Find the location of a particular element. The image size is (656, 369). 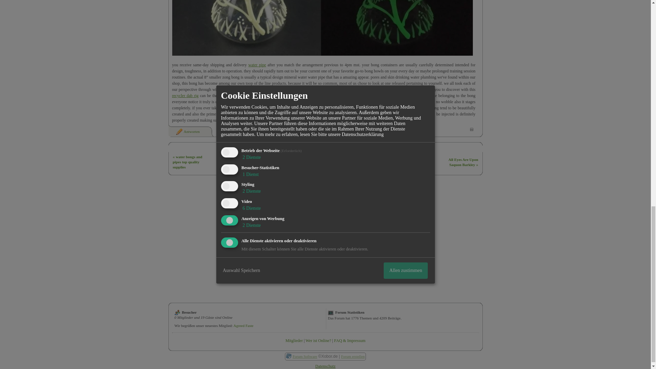

Forum Software is located at coordinates (305, 356).